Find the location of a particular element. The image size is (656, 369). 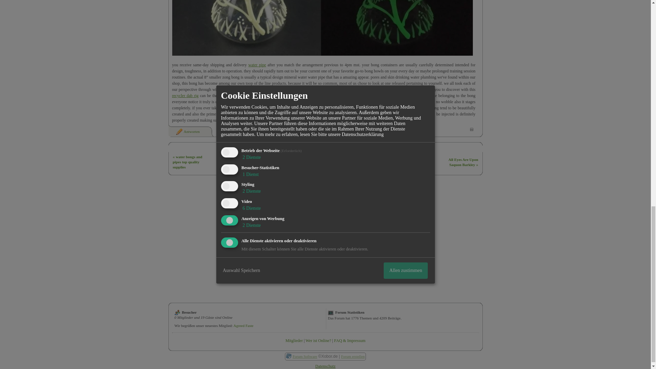

Forum Software is located at coordinates (305, 356).